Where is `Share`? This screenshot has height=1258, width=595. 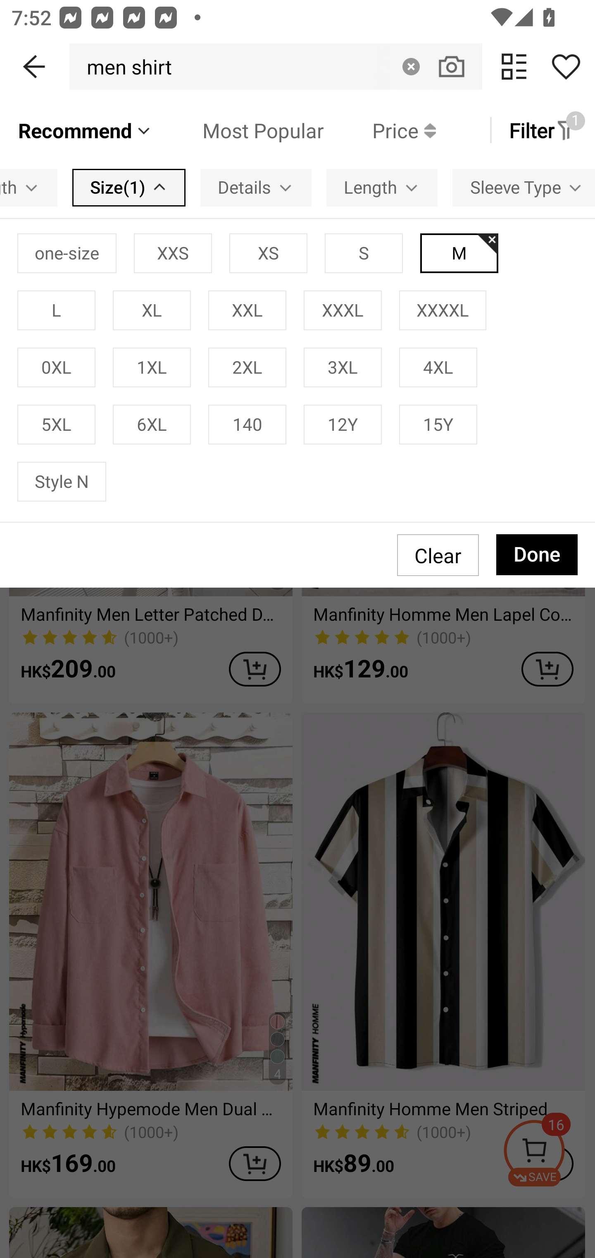 Share is located at coordinates (566, 66).